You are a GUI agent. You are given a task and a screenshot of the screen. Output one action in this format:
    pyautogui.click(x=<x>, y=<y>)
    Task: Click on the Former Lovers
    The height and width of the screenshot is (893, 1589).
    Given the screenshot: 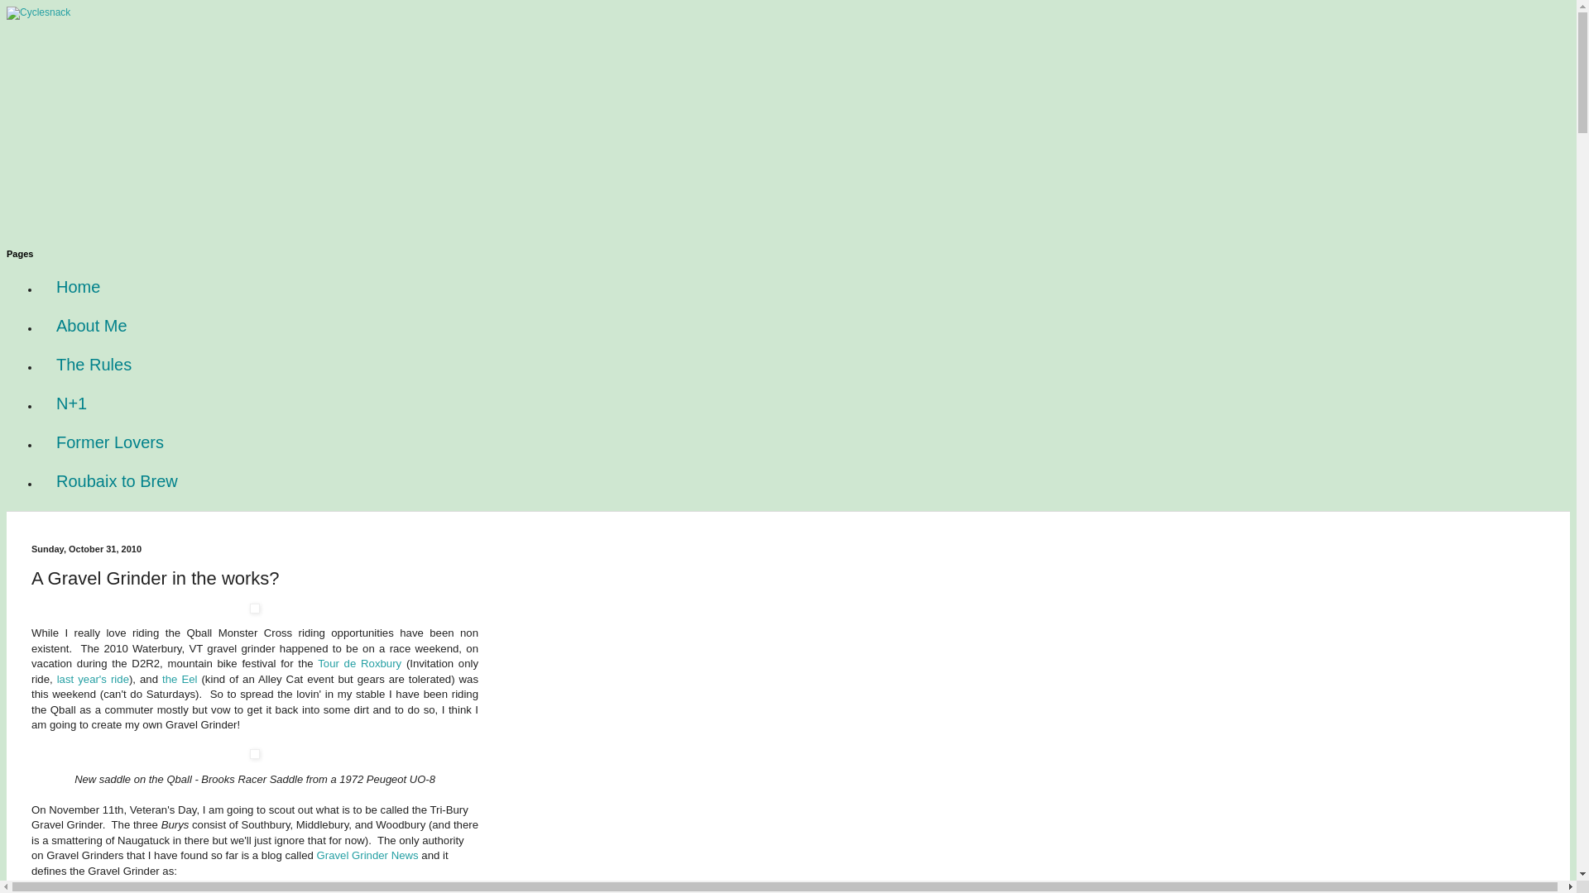 What is the action you would take?
    pyautogui.click(x=110, y=442)
    